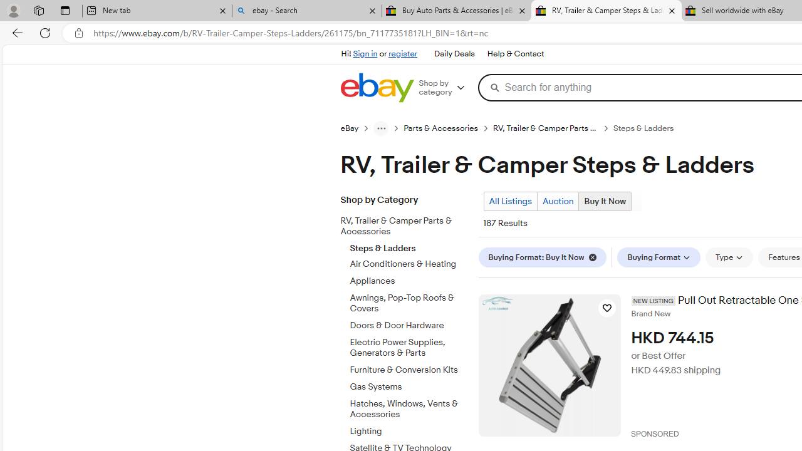 The width and height of the screenshot is (802, 451). Describe the element at coordinates (409, 304) in the screenshot. I see `Awnings, Pop-Top Roofs & Covers` at that location.